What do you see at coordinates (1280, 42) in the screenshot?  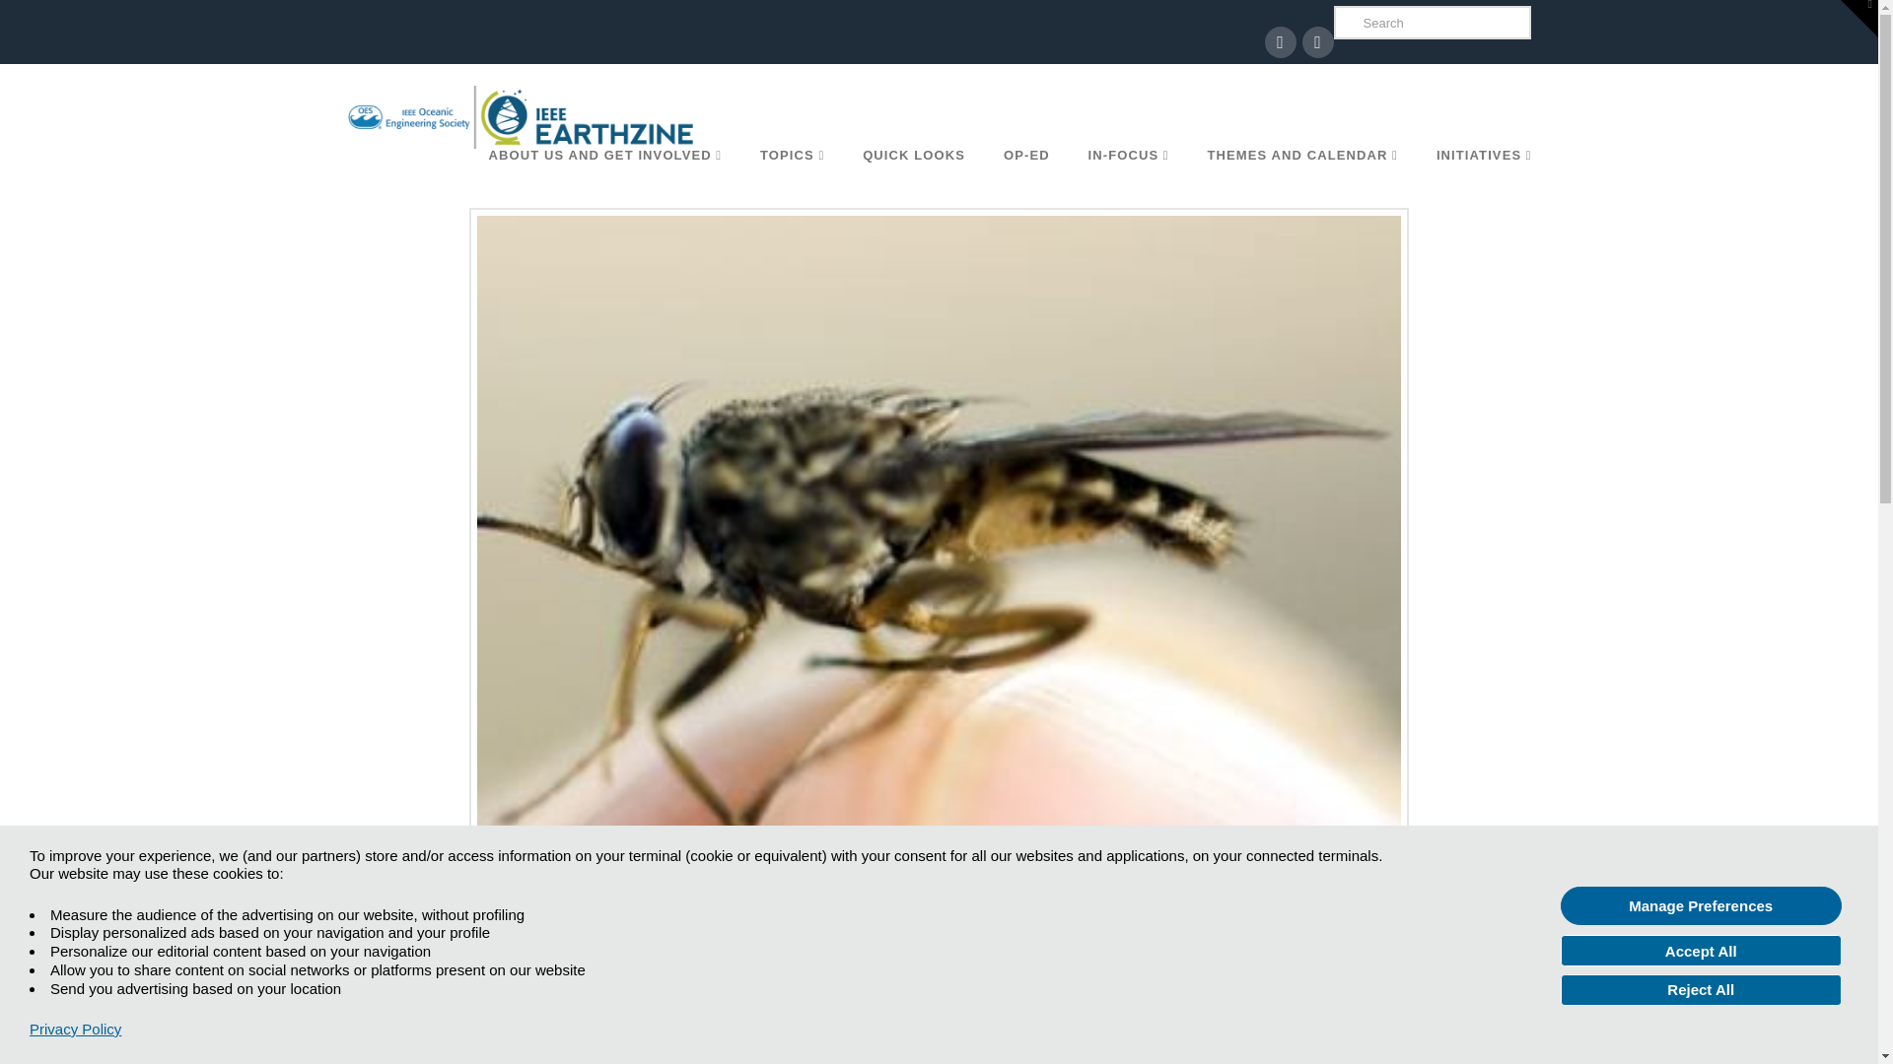 I see `Facebook` at bounding box center [1280, 42].